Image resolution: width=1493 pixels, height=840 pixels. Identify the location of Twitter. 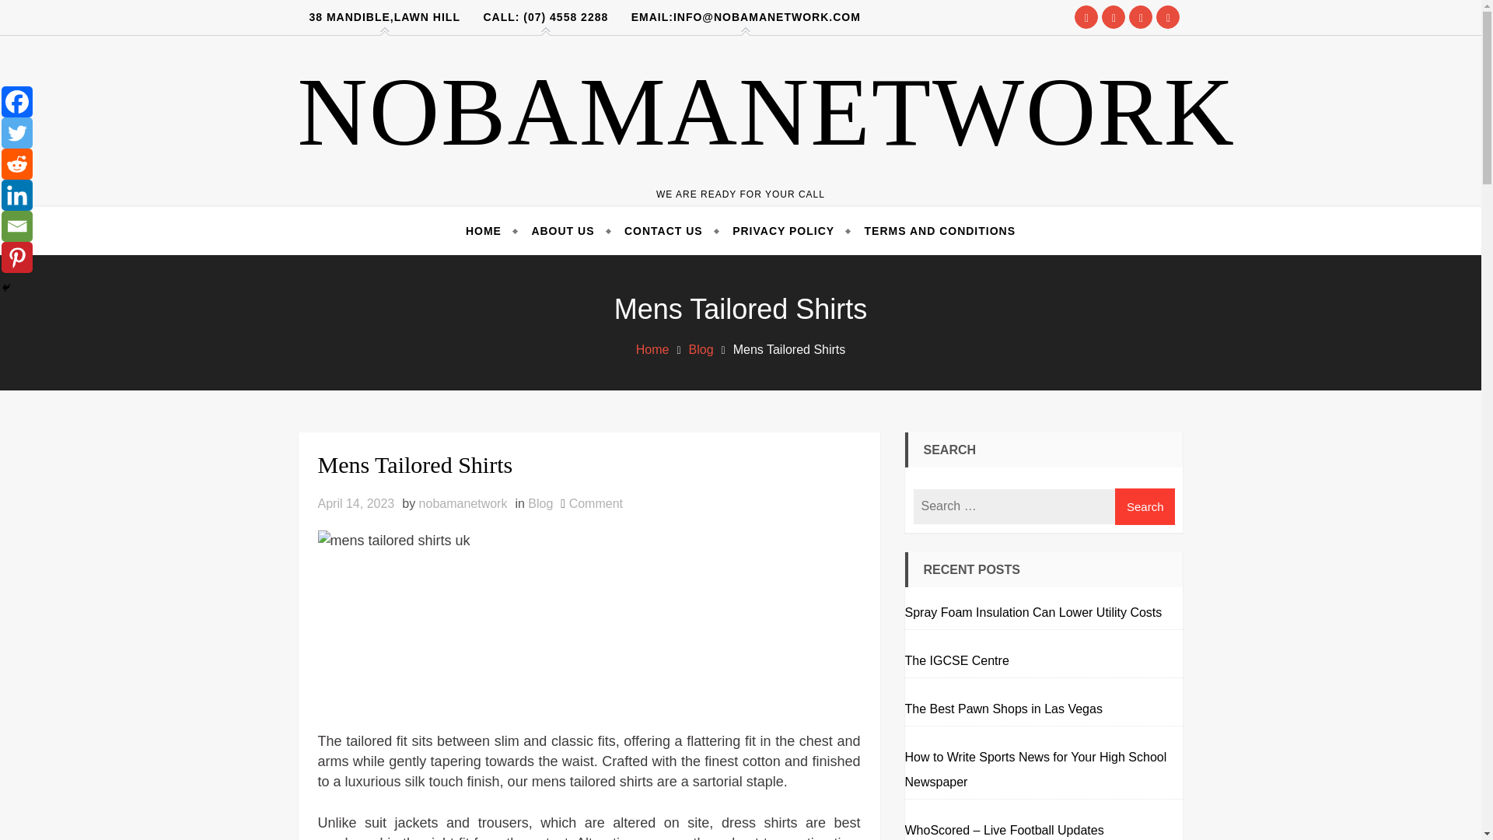
(933, 230).